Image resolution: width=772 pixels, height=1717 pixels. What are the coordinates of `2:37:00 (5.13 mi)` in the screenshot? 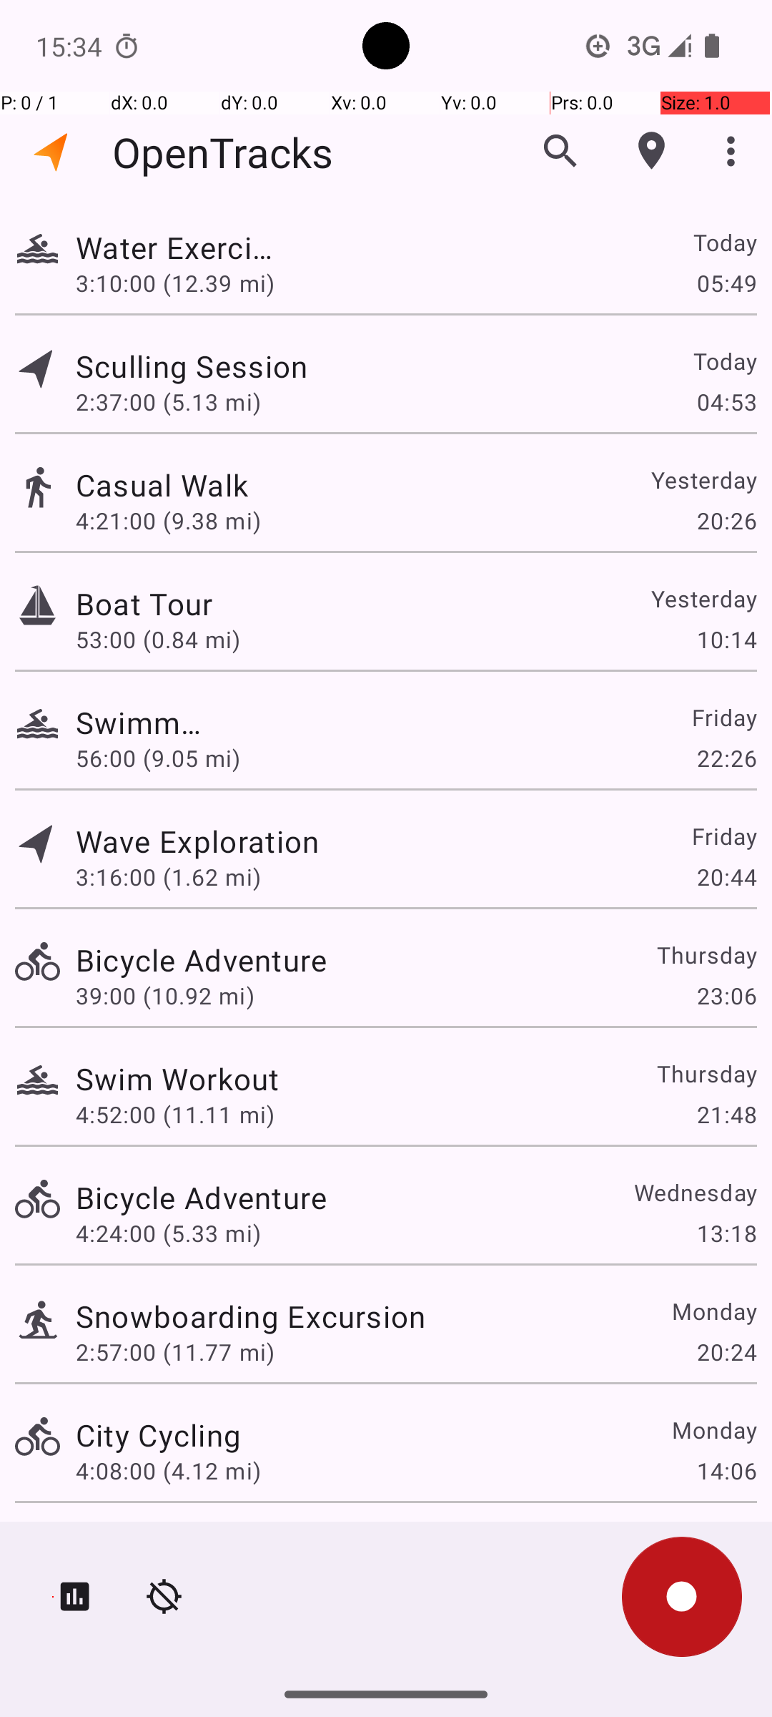 It's located at (169, 402).